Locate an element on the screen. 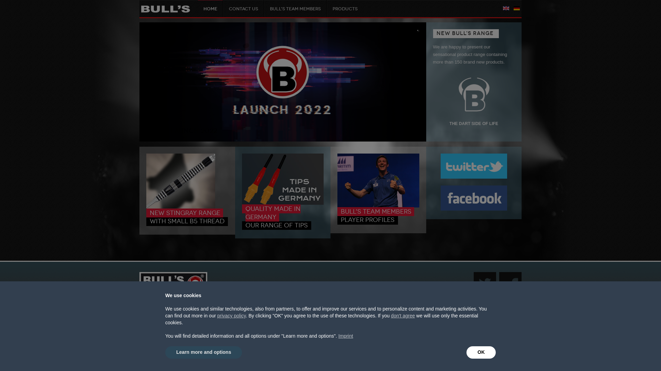  CONTACT US is located at coordinates (244, 9).